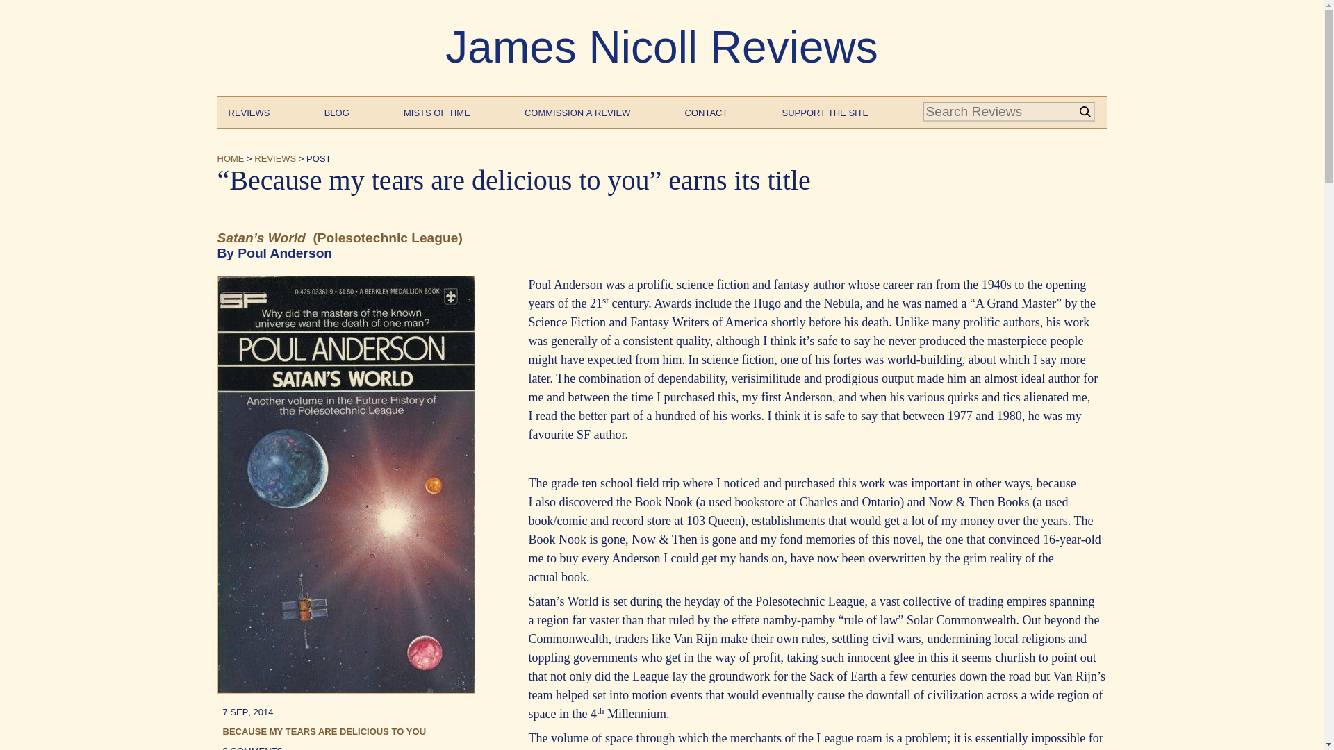 The width and height of the screenshot is (1334, 750). What do you see at coordinates (661, 47) in the screenshot?
I see `James Nicoll Reviews` at bounding box center [661, 47].